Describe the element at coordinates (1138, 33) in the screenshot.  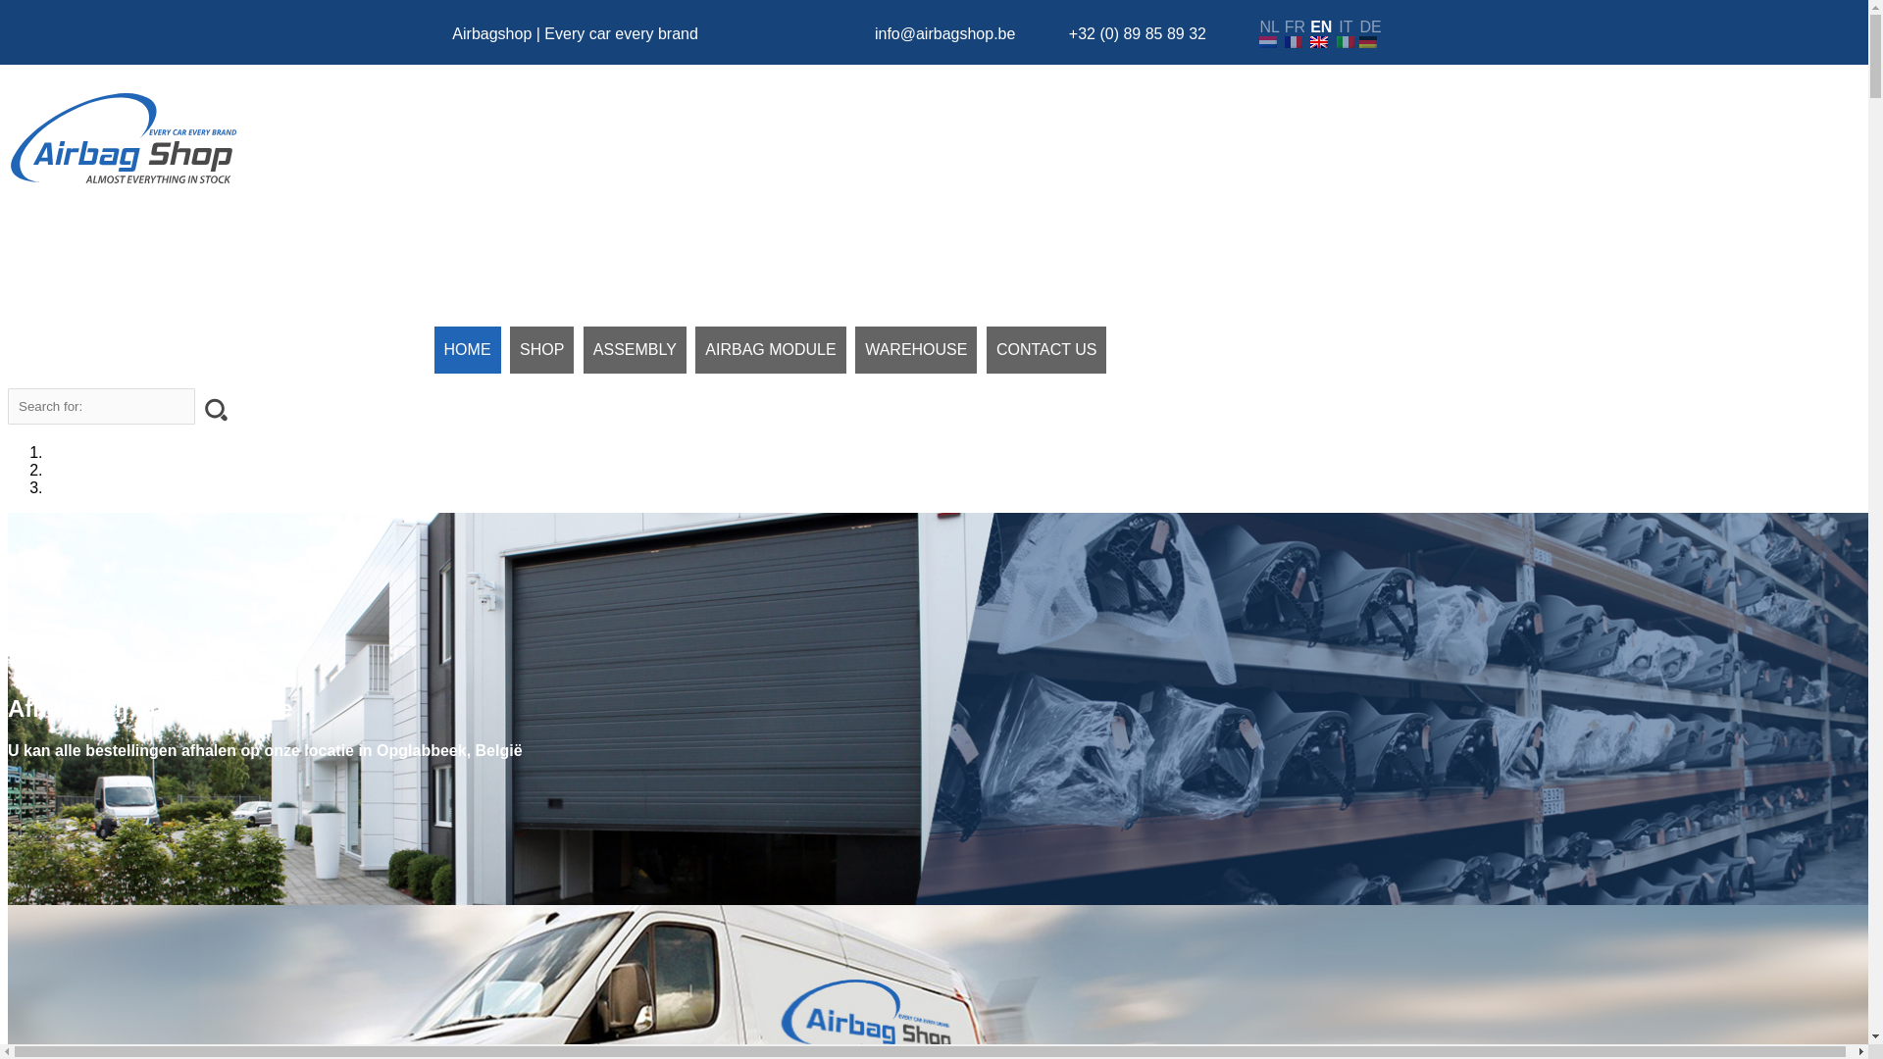
I see `+32 (0) 89 85 89 32` at that location.